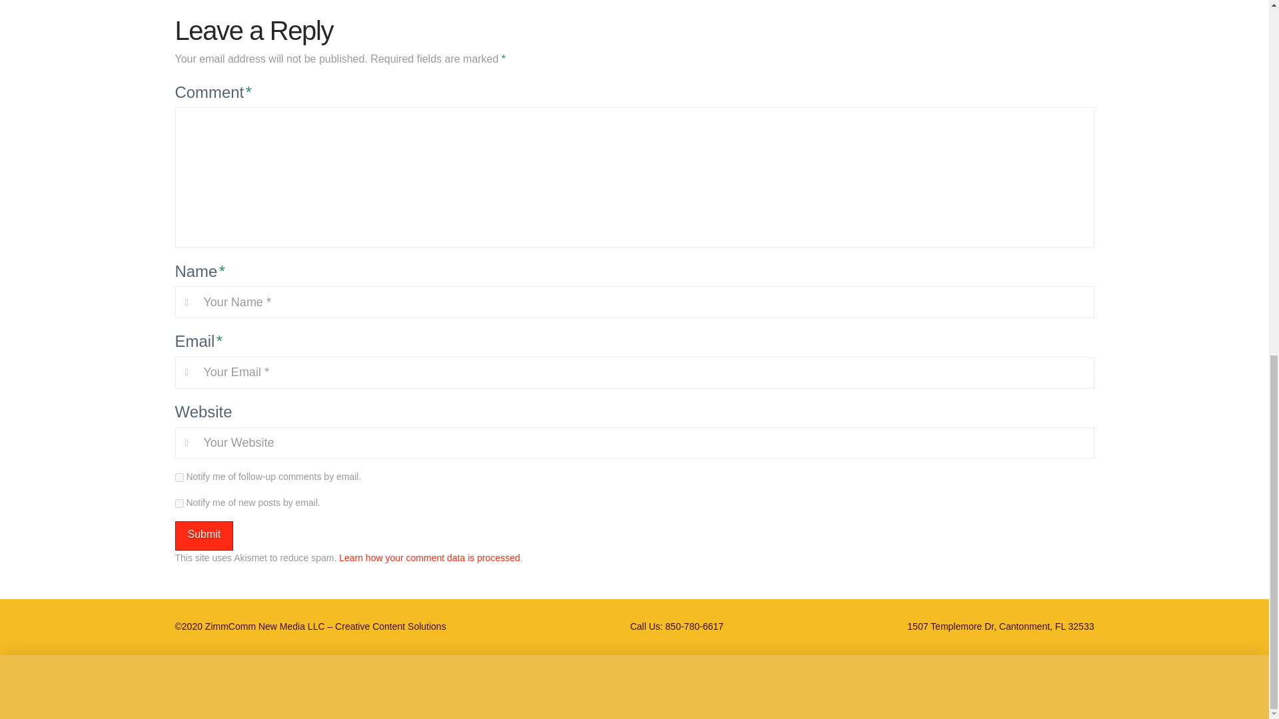  I want to click on subscribe, so click(179, 477).